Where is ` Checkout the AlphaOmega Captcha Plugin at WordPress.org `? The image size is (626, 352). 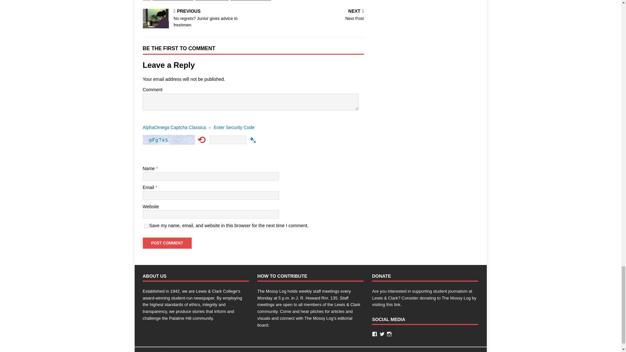
 Checkout the AlphaOmega Captcha Plugin at WordPress.org  is located at coordinates (253, 129).